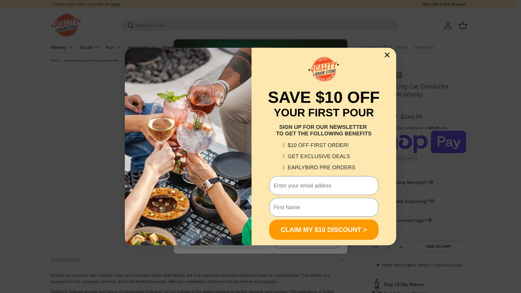 The height and width of the screenshot is (293, 521). What do you see at coordinates (463, 25) in the screenshot?
I see `Basket` at bounding box center [463, 25].